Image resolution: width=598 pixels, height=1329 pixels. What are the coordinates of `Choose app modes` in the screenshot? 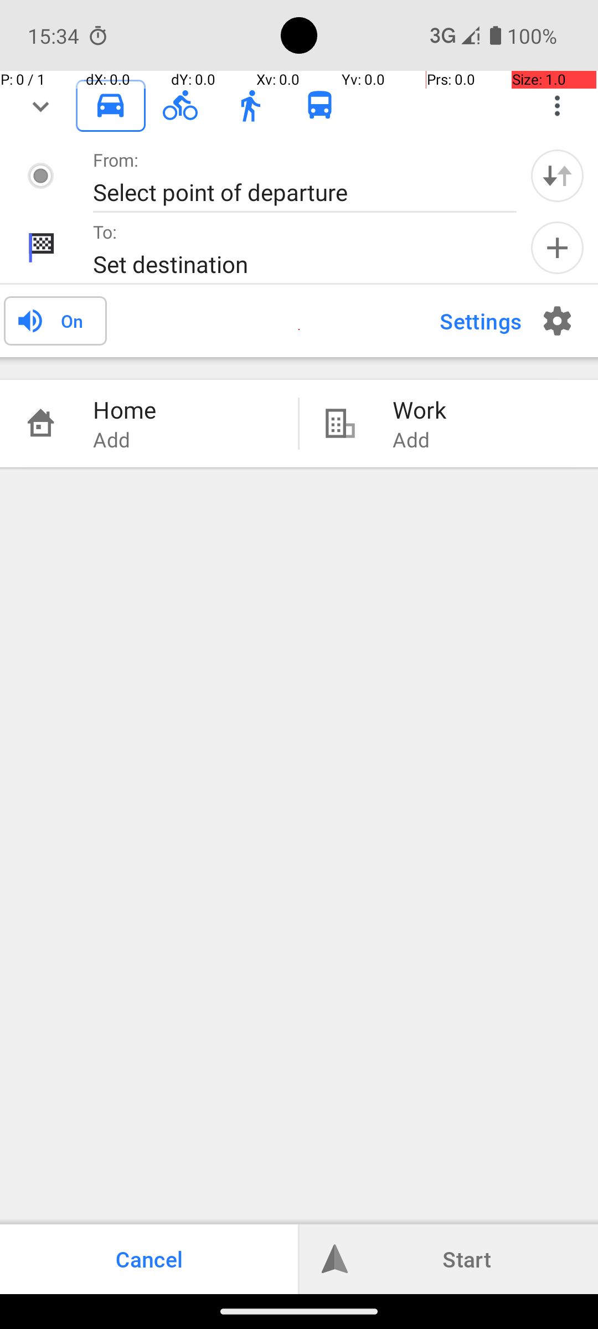 It's located at (557, 106).